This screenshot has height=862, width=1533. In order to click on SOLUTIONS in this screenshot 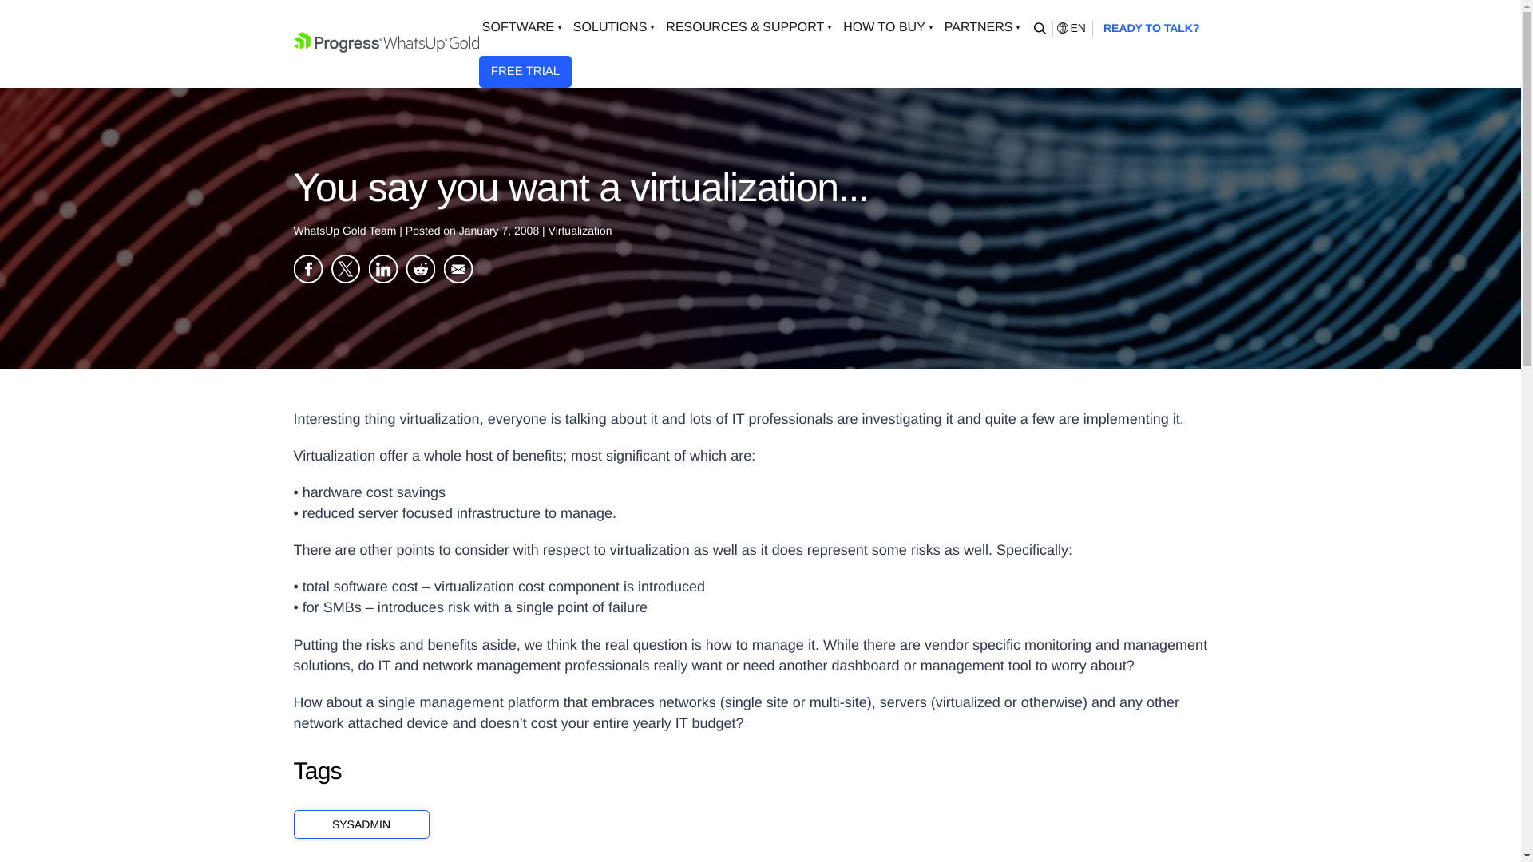, I will do `click(616, 28)`.